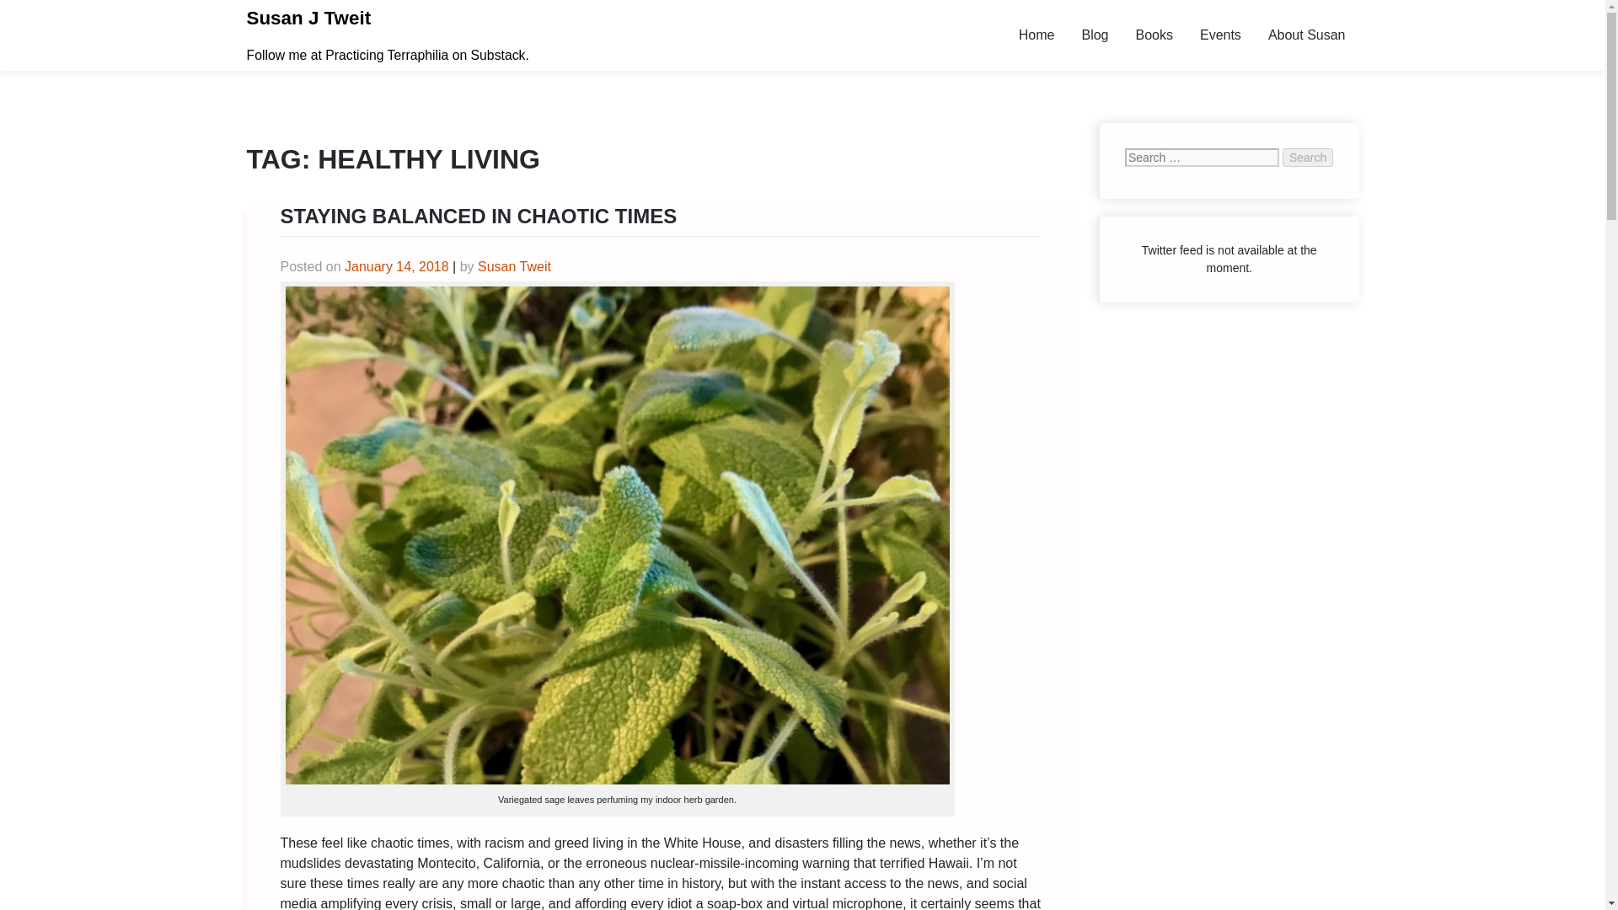 The width and height of the screenshot is (1618, 910). Describe the element at coordinates (1306, 35) in the screenshot. I see `About Susan` at that location.